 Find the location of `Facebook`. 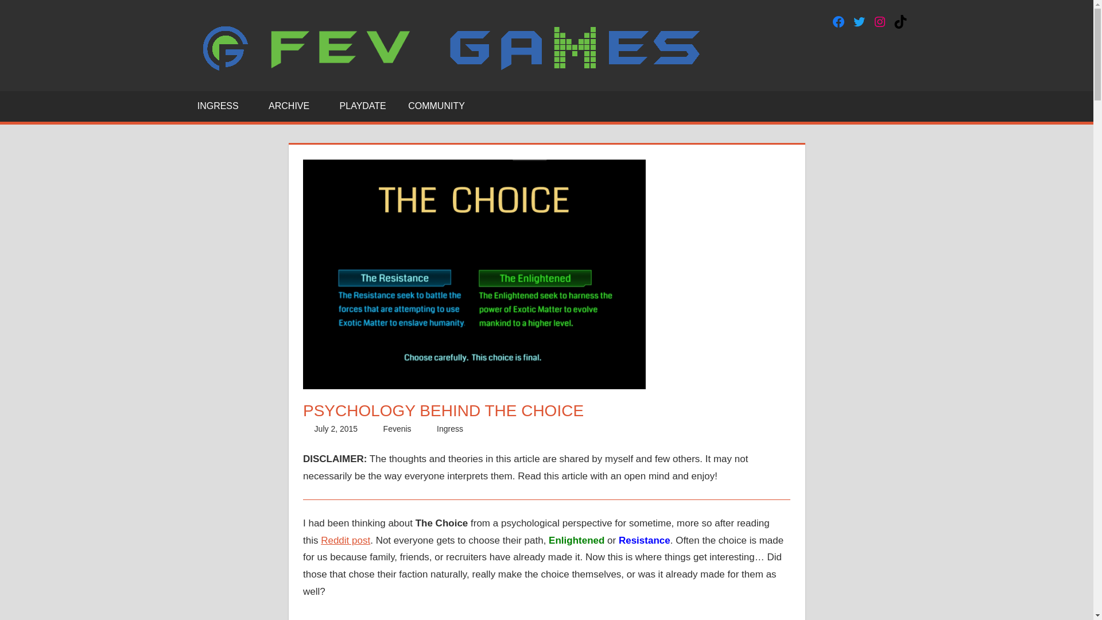

Facebook is located at coordinates (838, 21).